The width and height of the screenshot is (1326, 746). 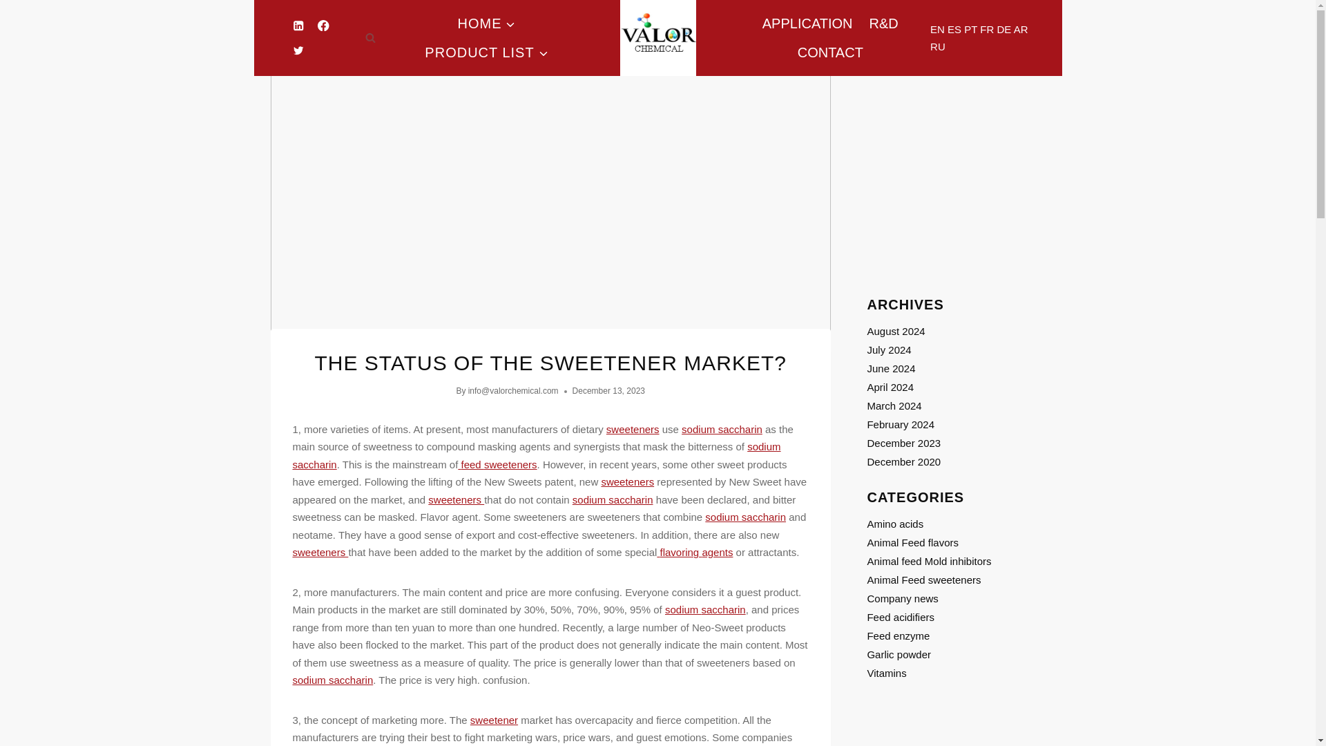 I want to click on sweeteners, so click(x=633, y=429).